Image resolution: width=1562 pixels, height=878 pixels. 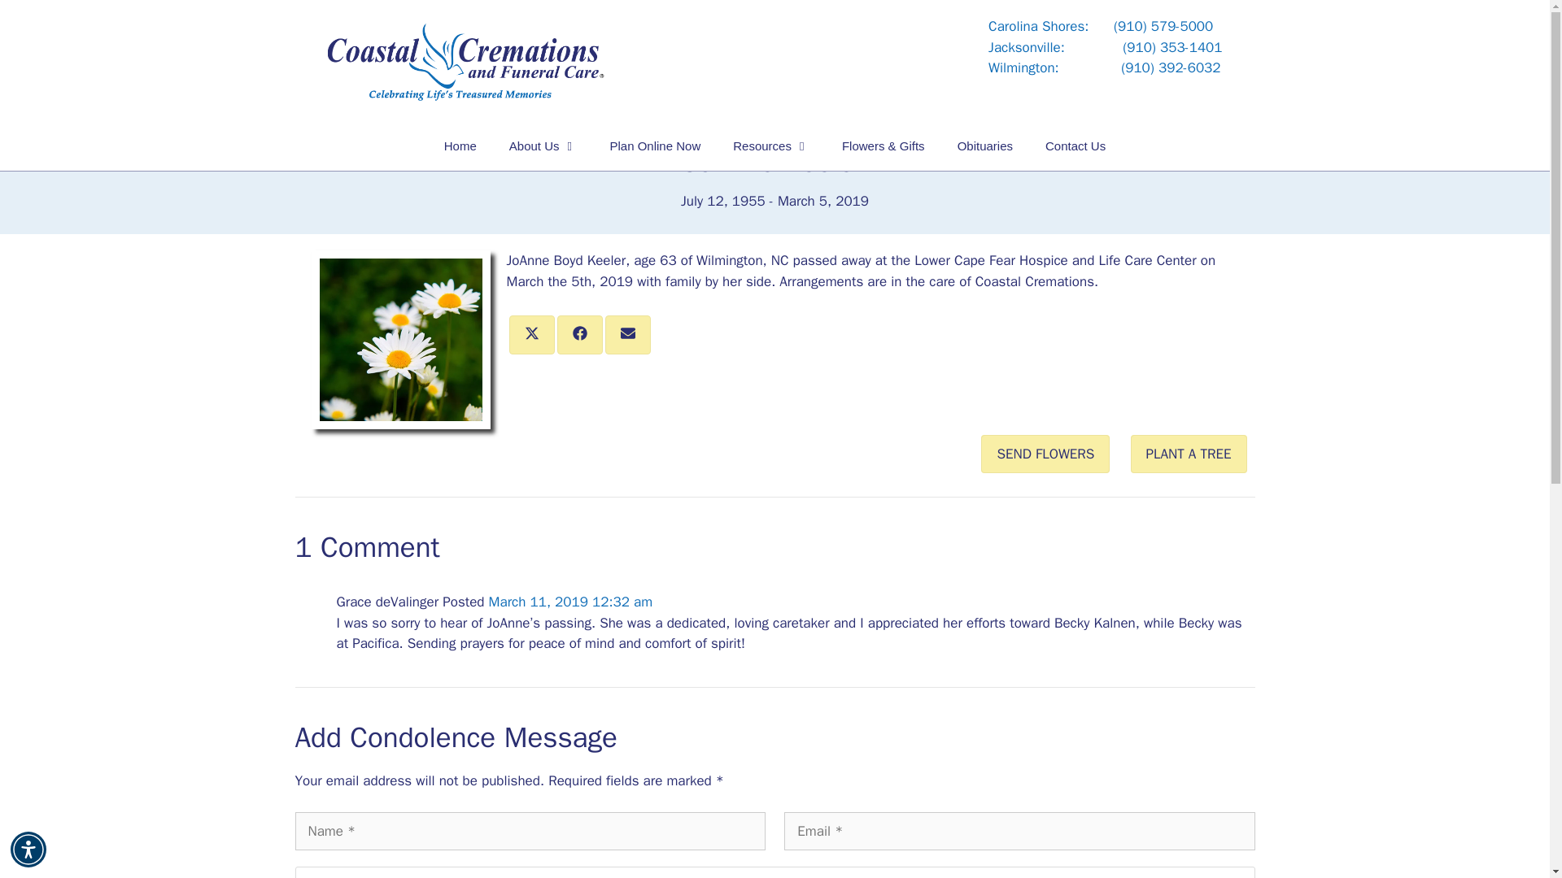 What do you see at coordinates (1076, 146) in the screenshot?
I see `Contact Us` at bounding box center [1076, 146].